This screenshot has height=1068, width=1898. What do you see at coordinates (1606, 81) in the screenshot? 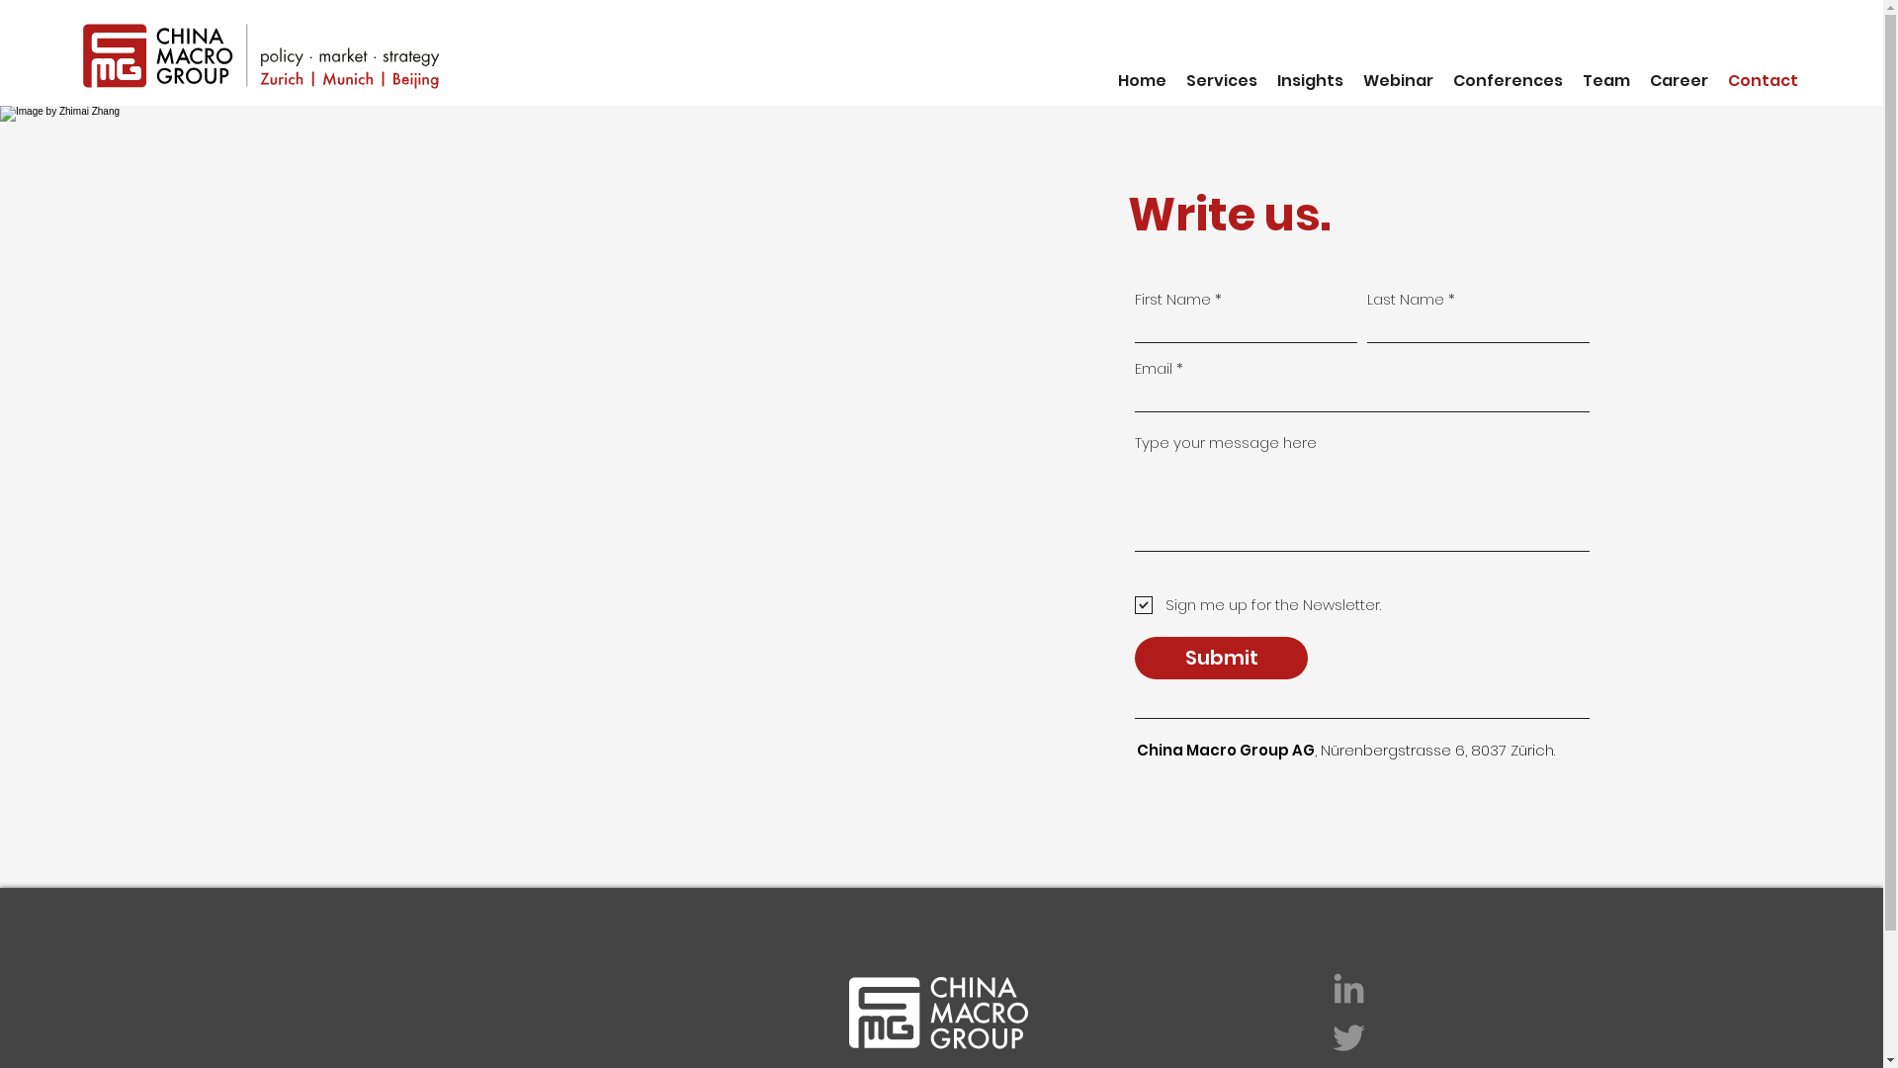
I see `Team` at bounding box center [1606, 81].